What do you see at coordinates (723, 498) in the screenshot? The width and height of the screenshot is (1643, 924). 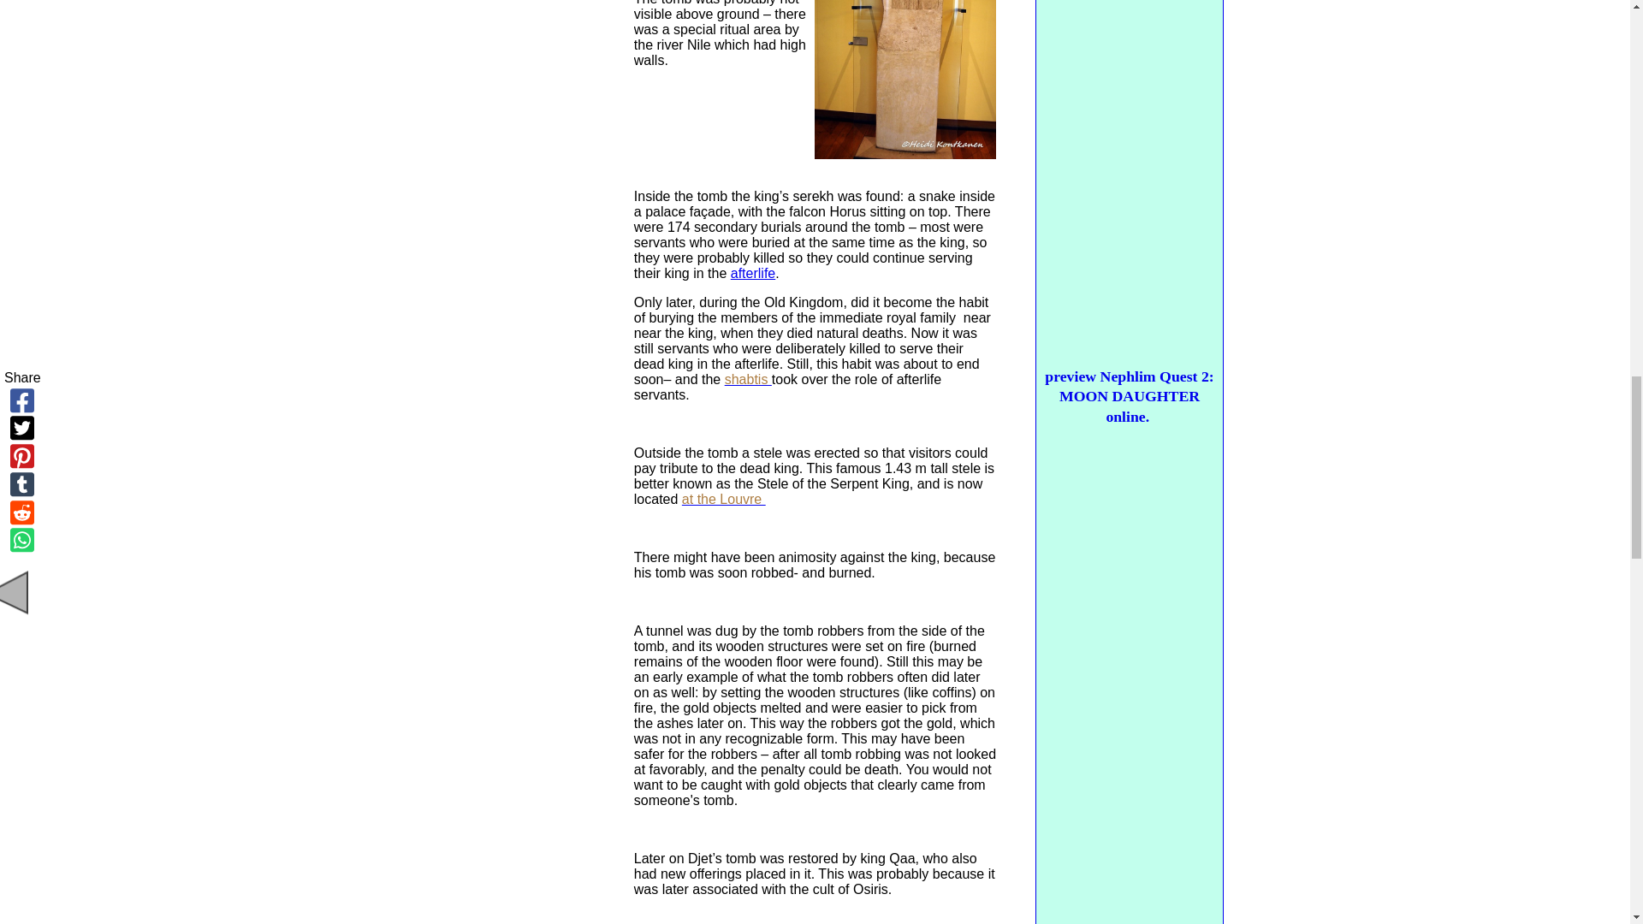 I see `at the Louvre ` at bounding box center [723, 498].